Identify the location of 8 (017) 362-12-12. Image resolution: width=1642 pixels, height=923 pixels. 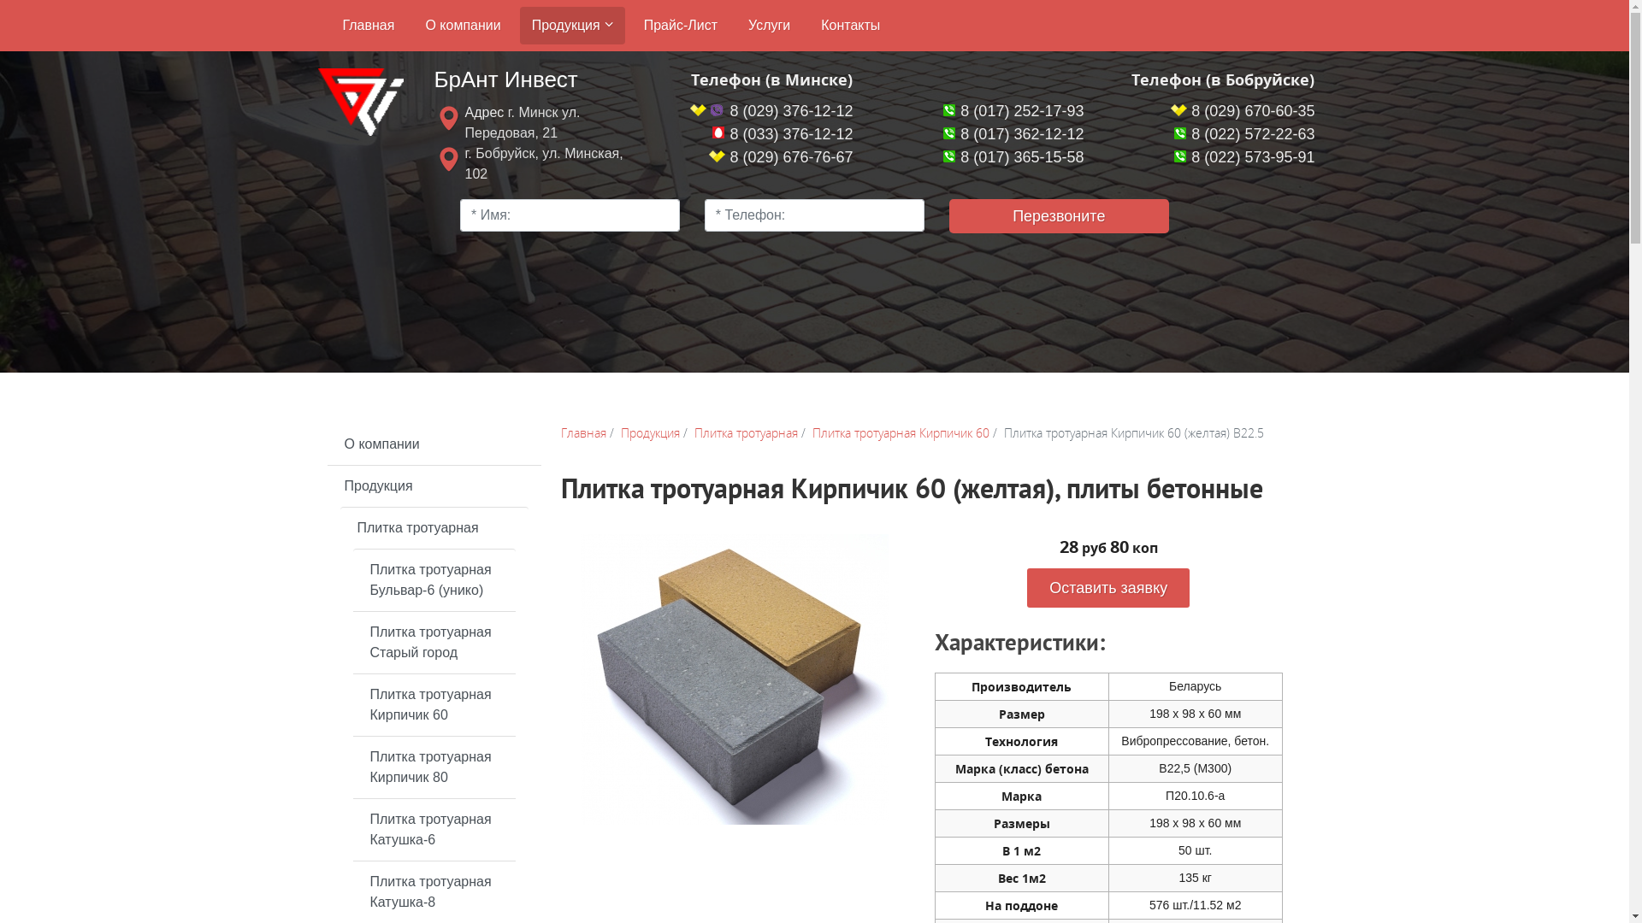
(1013, 134).